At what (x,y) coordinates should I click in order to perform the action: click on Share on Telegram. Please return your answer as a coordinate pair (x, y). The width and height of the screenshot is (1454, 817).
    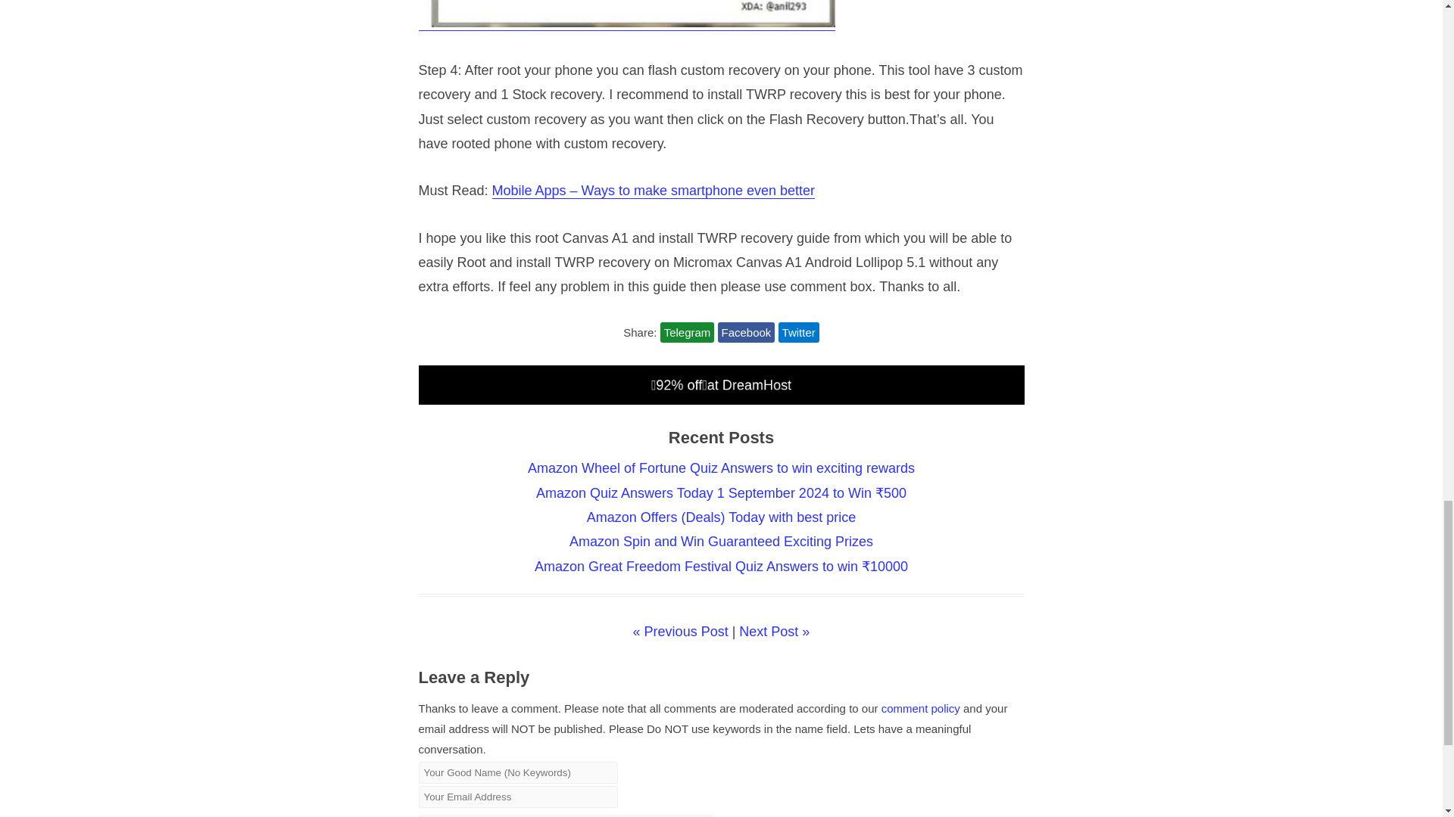
    Looking at the image, I should click on (688, 331).